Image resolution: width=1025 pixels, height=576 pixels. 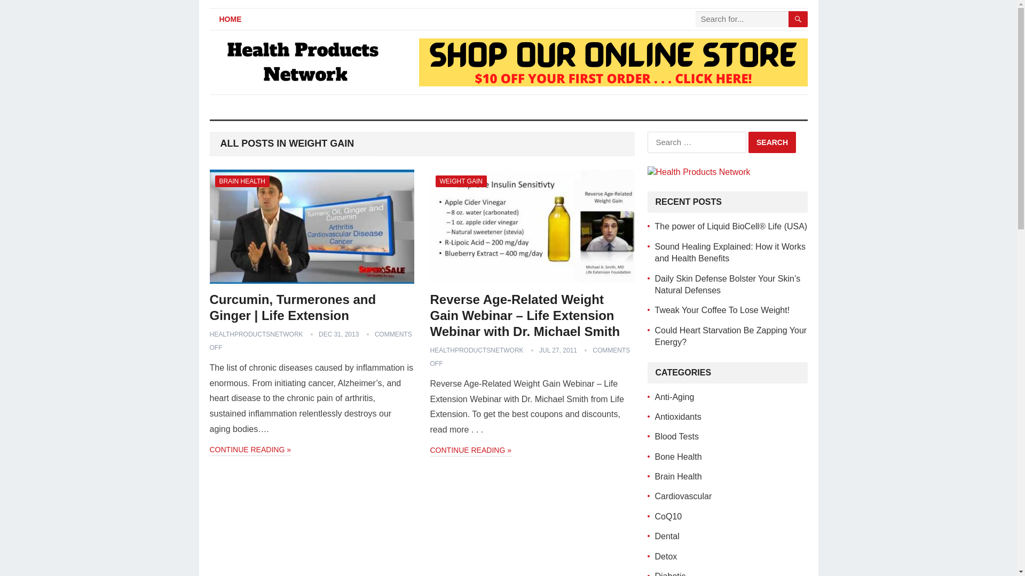 What do you see at coordinates (772, 142) in the screenshot?
I see `Search` at bounding box center [772, 142].